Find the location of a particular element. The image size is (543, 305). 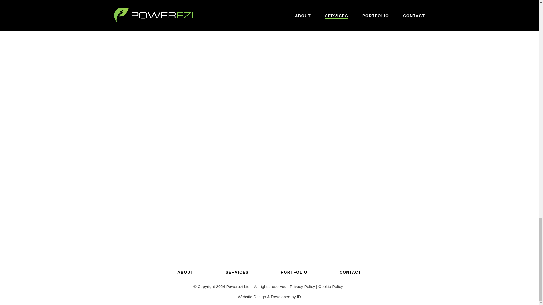

CONTACT is located at coordinates (350, 272).